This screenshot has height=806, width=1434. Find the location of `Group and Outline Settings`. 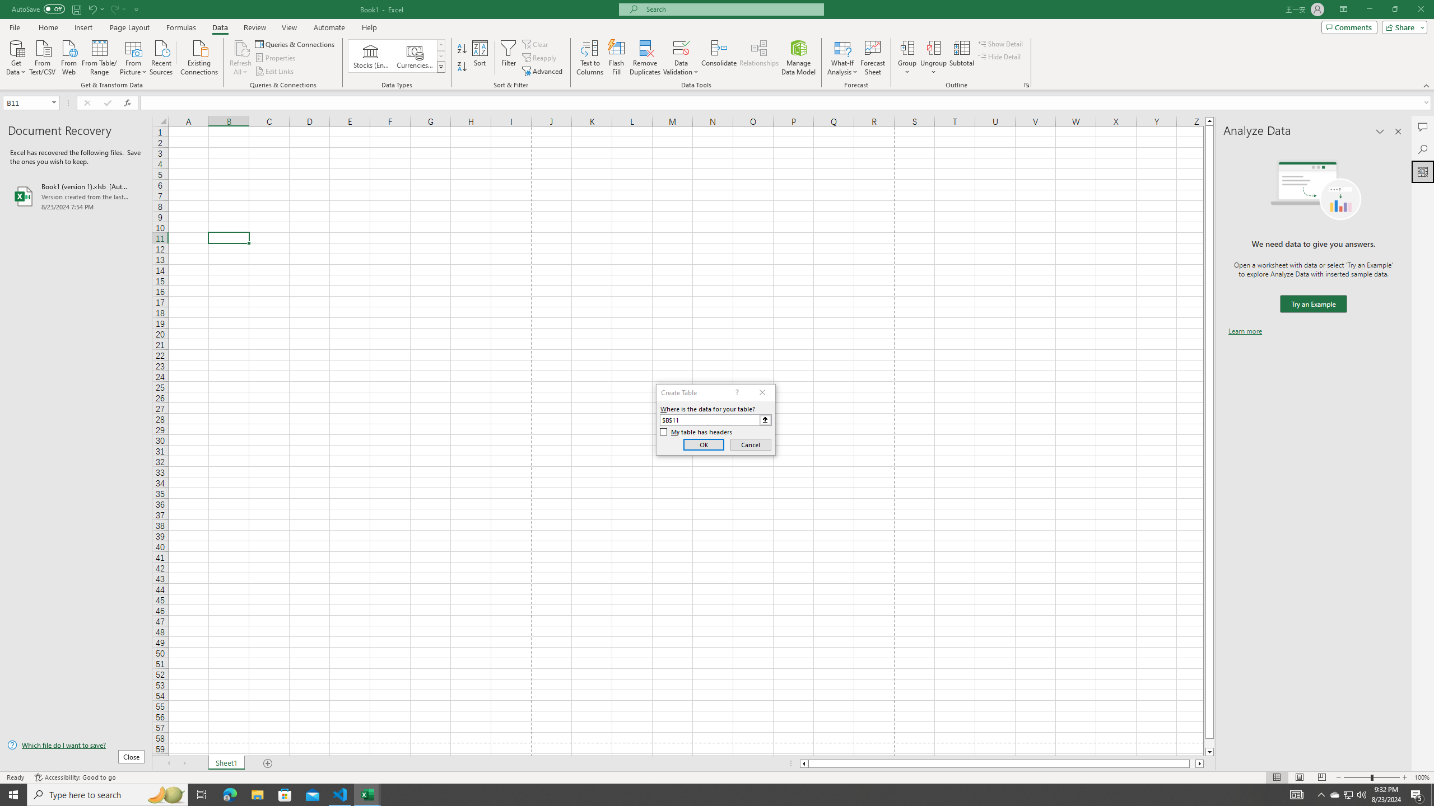

Group and Outline Settings is located at coordinates (1026, 85).